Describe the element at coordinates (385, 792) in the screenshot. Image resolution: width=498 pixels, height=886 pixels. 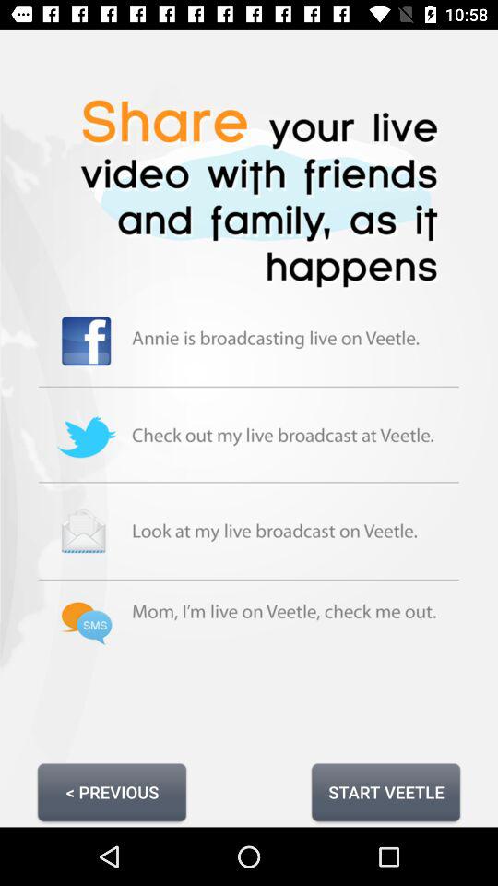
I see `press the start veetle item` at that location.